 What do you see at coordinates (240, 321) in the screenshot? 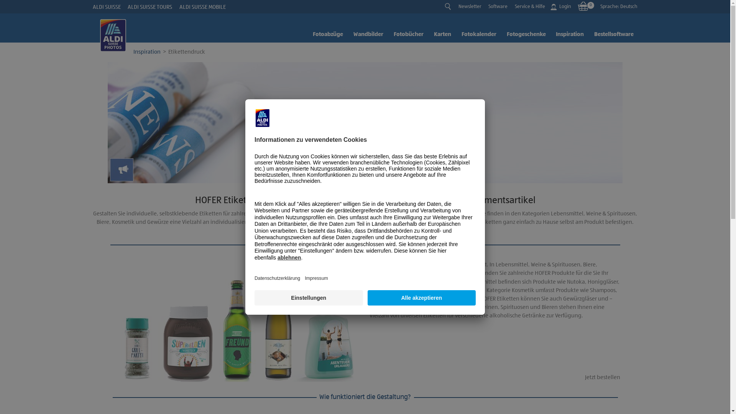
I see `Bei HOFER KREATIV erstellen Sie ein eigenes Etikett` at bounding box center [240, 321].